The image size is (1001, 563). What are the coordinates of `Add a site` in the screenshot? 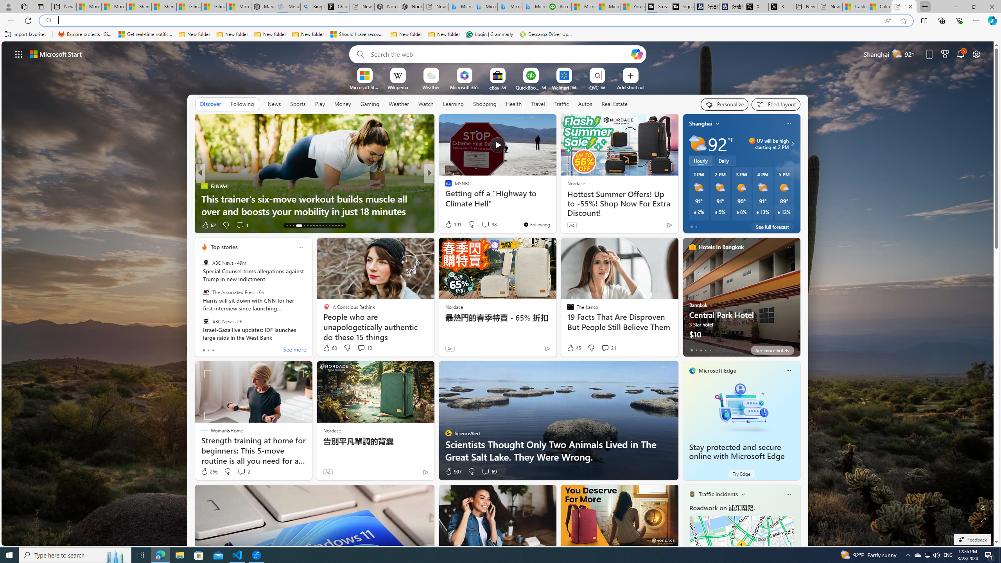 It's located at (630, 87).